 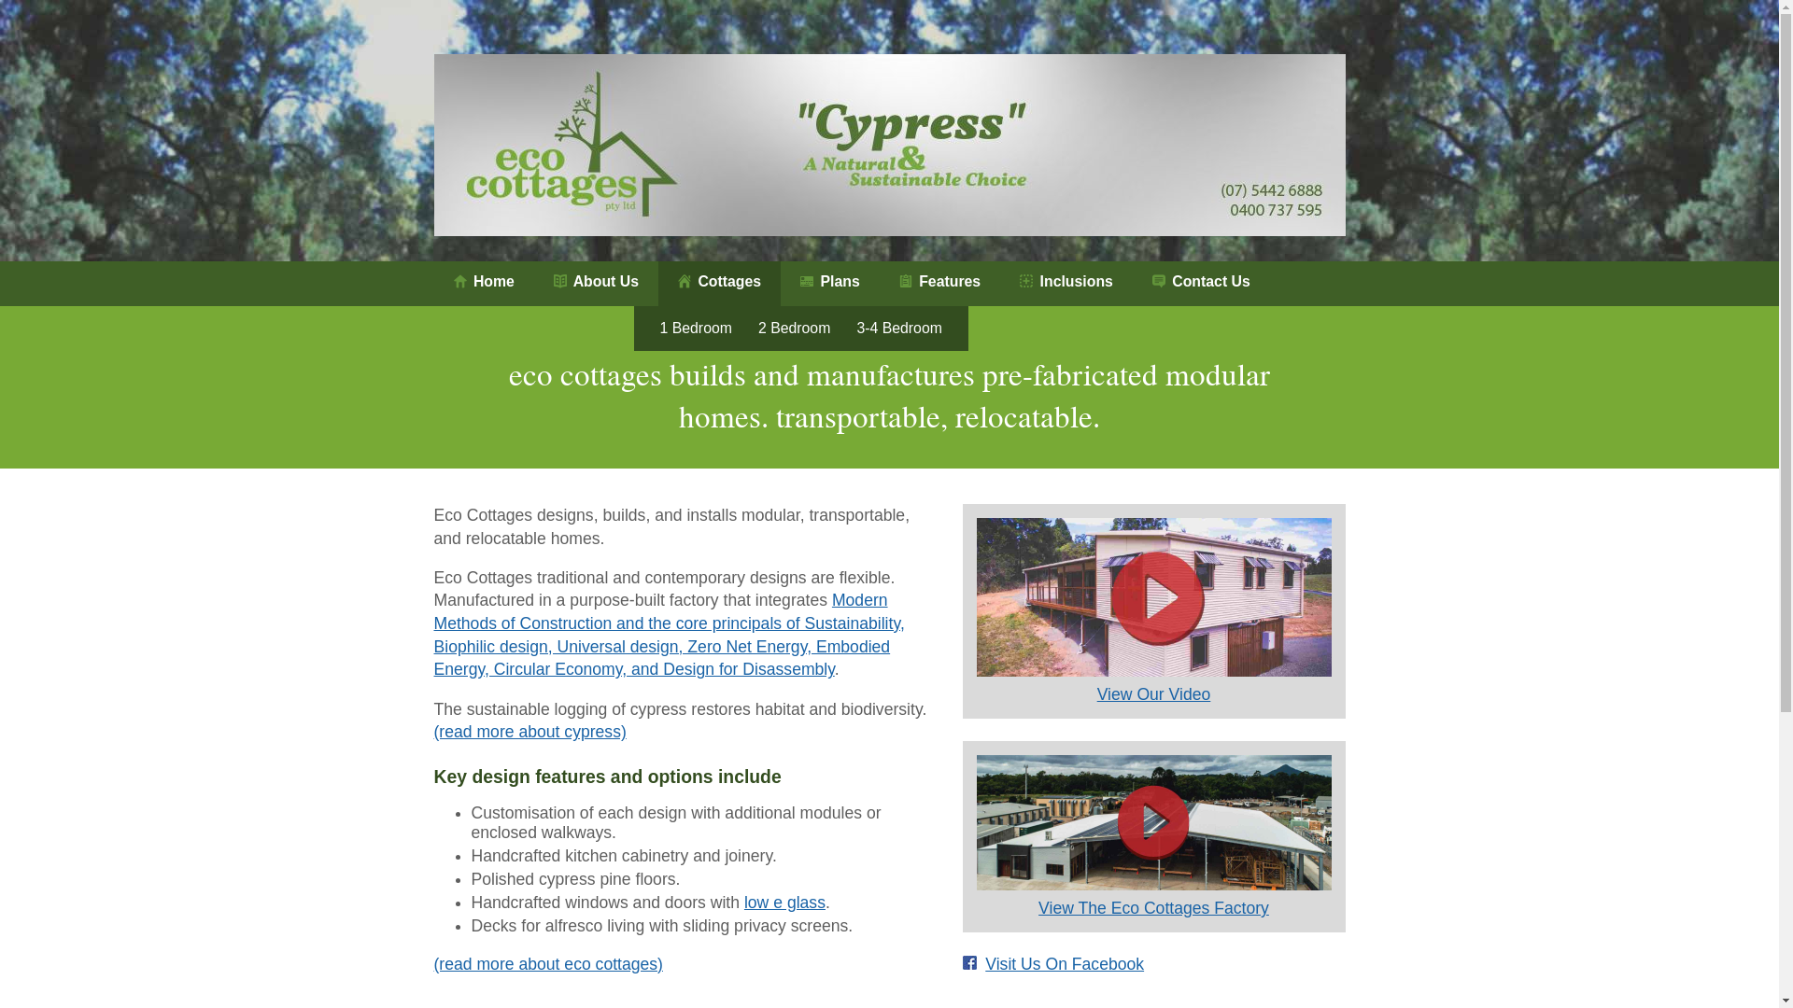 I want to click on 2 Bedroom, so click(x=794, y=329).